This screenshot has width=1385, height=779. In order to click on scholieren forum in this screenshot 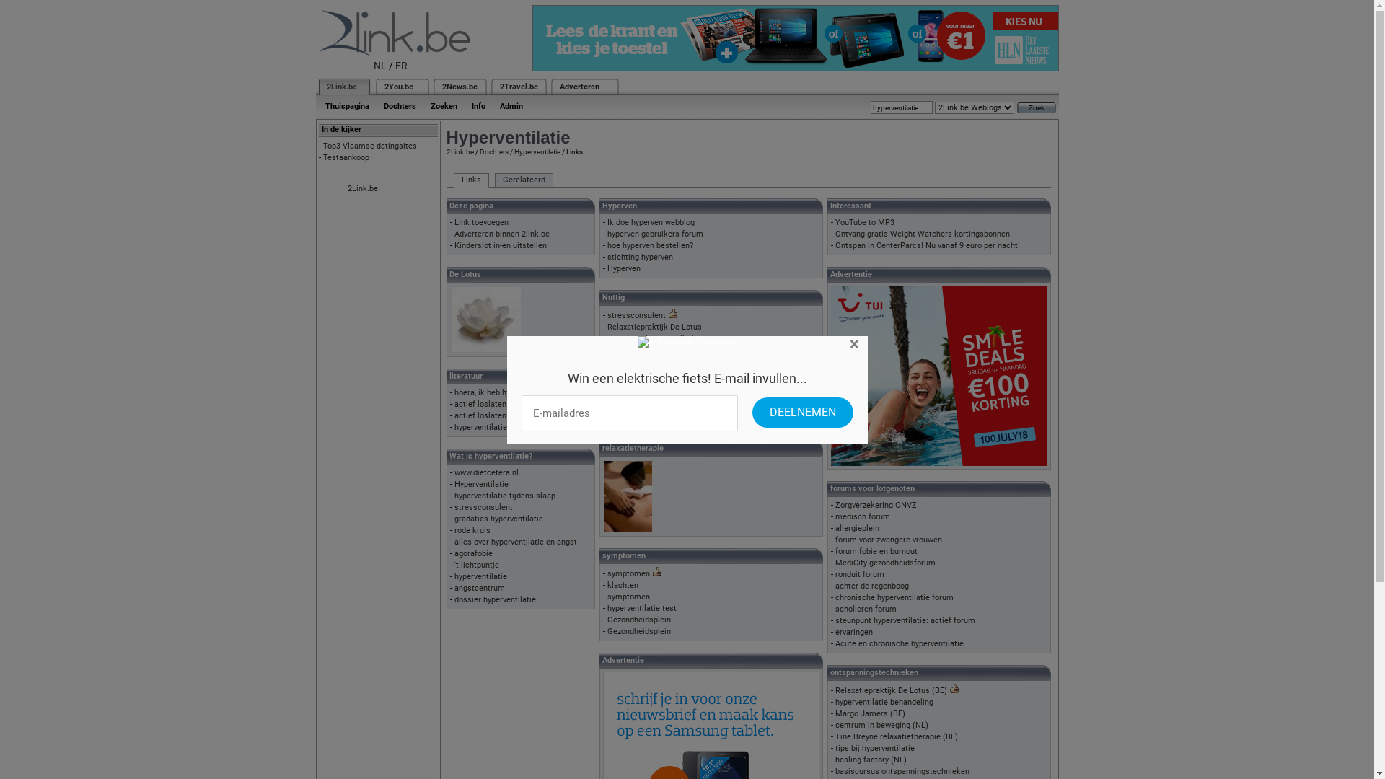, I will do `click(866, 609)`.